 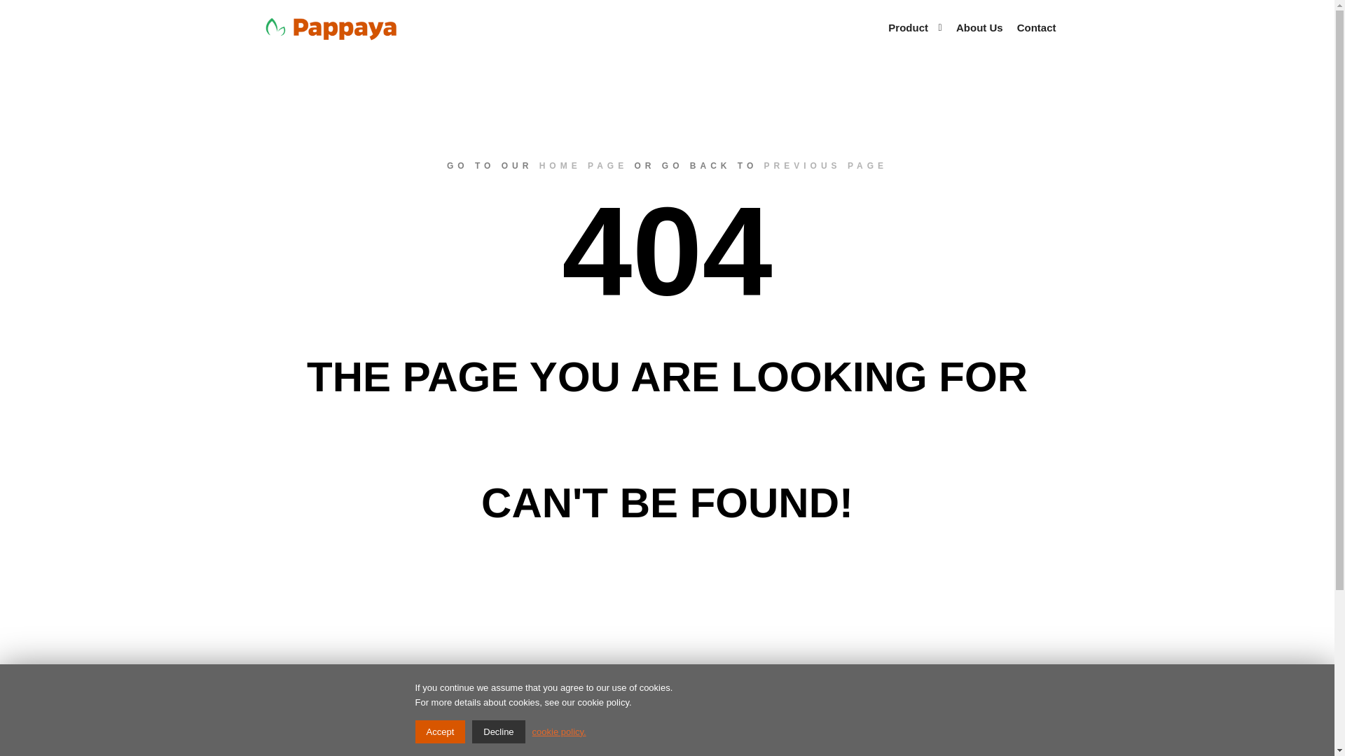 I want to click on Home, so click(x=353, y=755).